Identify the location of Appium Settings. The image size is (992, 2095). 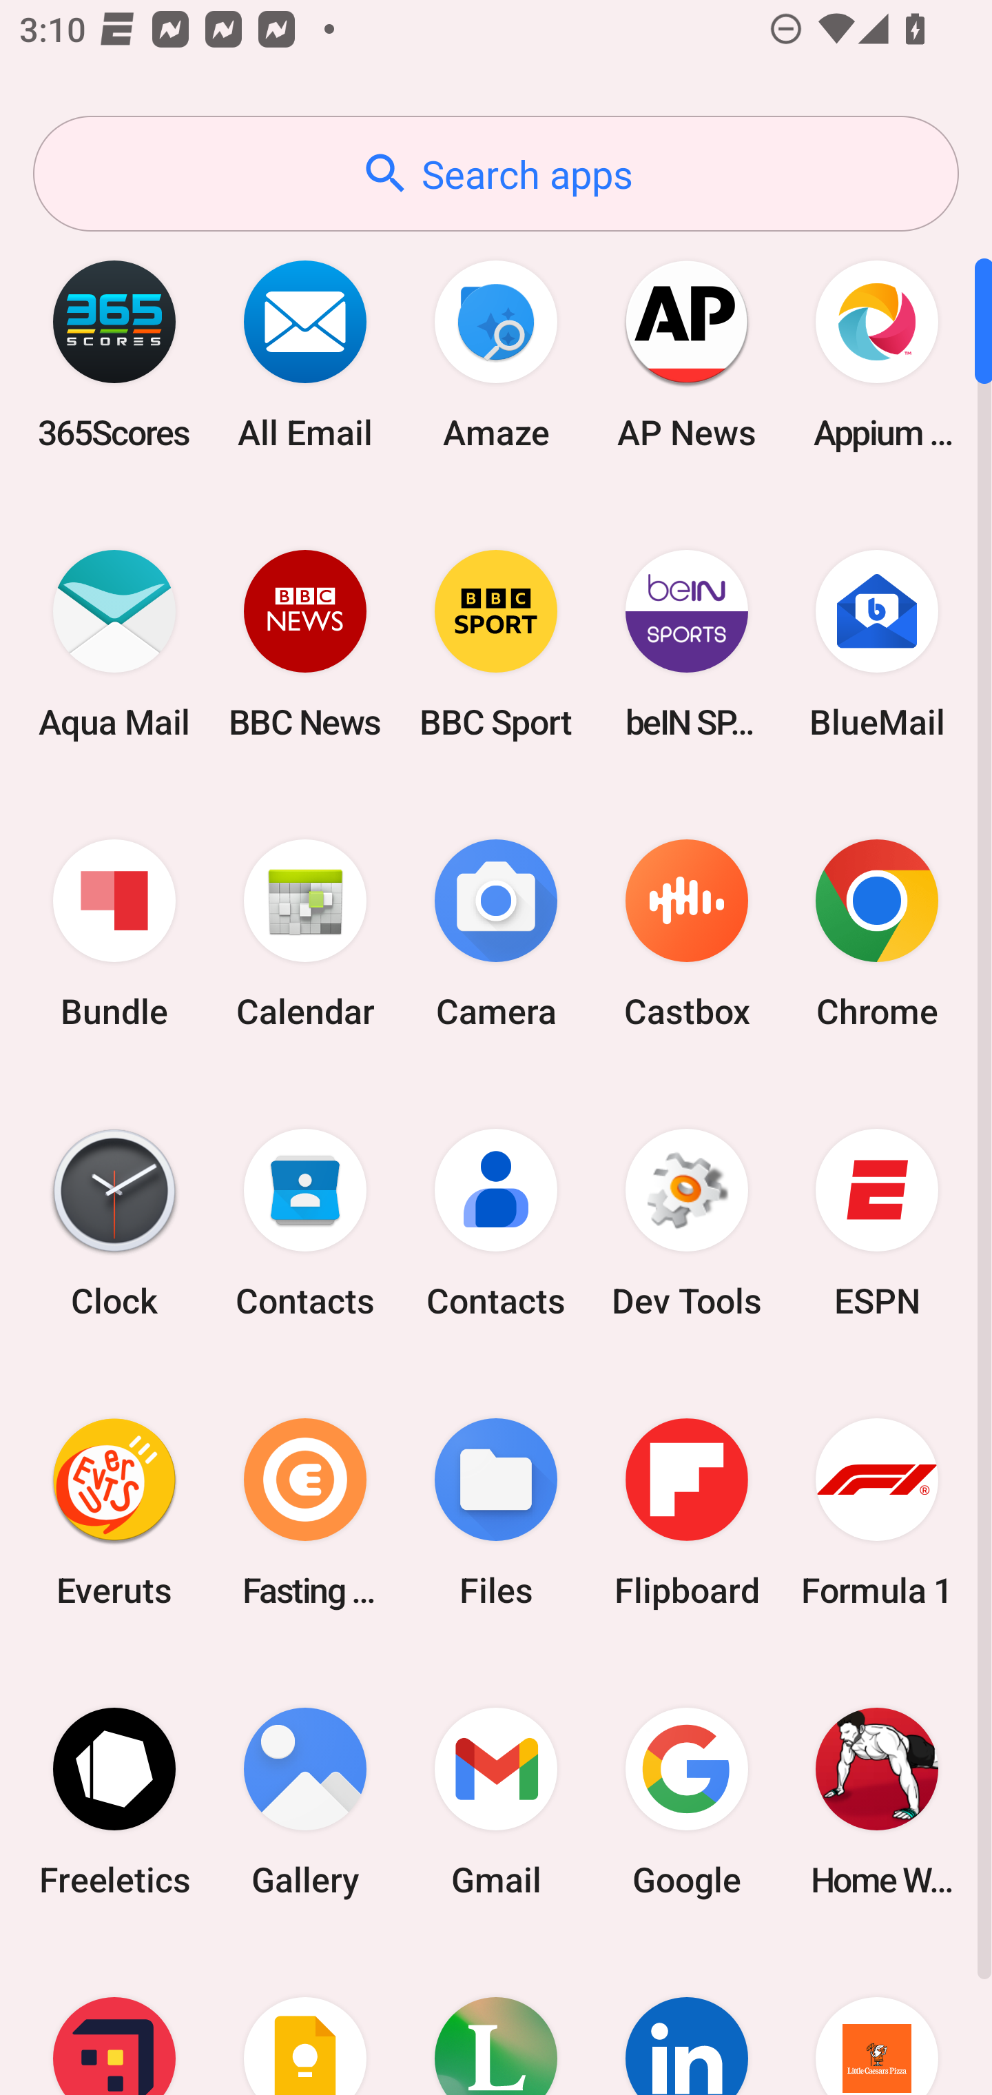
(877, 354).